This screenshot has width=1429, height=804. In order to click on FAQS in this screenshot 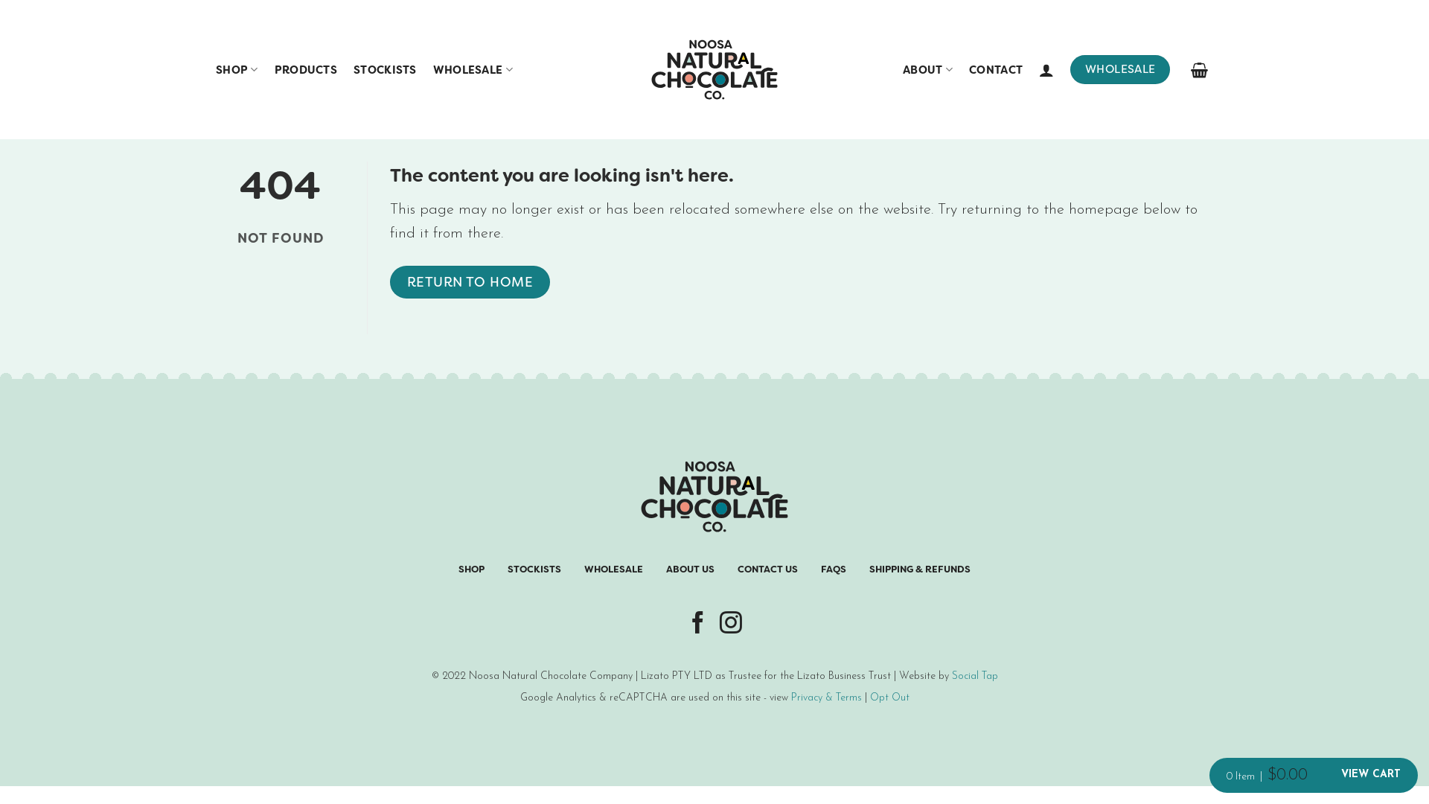, I will do `click(834, 569)`.